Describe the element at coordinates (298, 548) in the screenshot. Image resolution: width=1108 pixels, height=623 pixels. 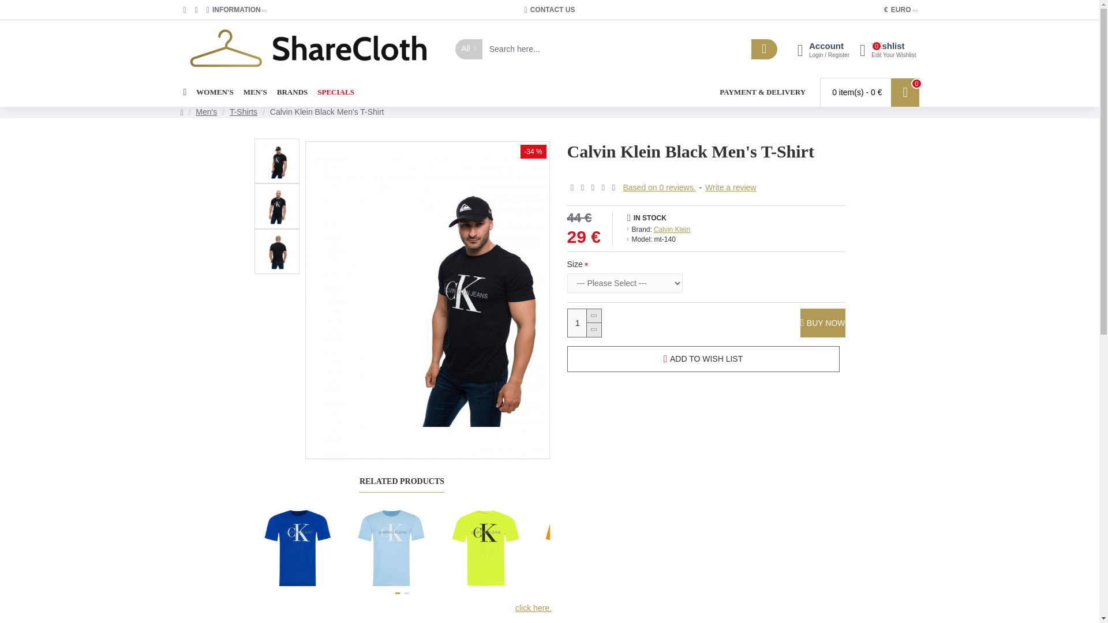
I see `Calvin Klein Blue Men's T-Shirt` at that location.